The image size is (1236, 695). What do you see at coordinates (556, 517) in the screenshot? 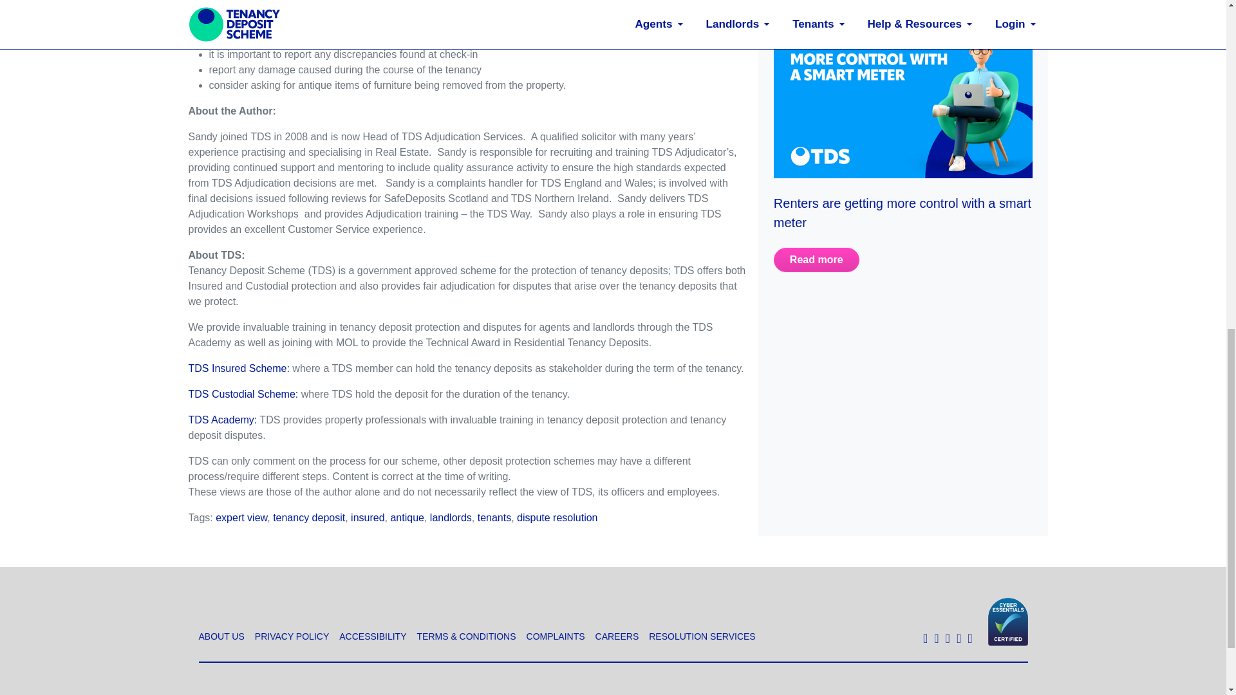
I see `dispute resolution` at bounding box center [556, 517].